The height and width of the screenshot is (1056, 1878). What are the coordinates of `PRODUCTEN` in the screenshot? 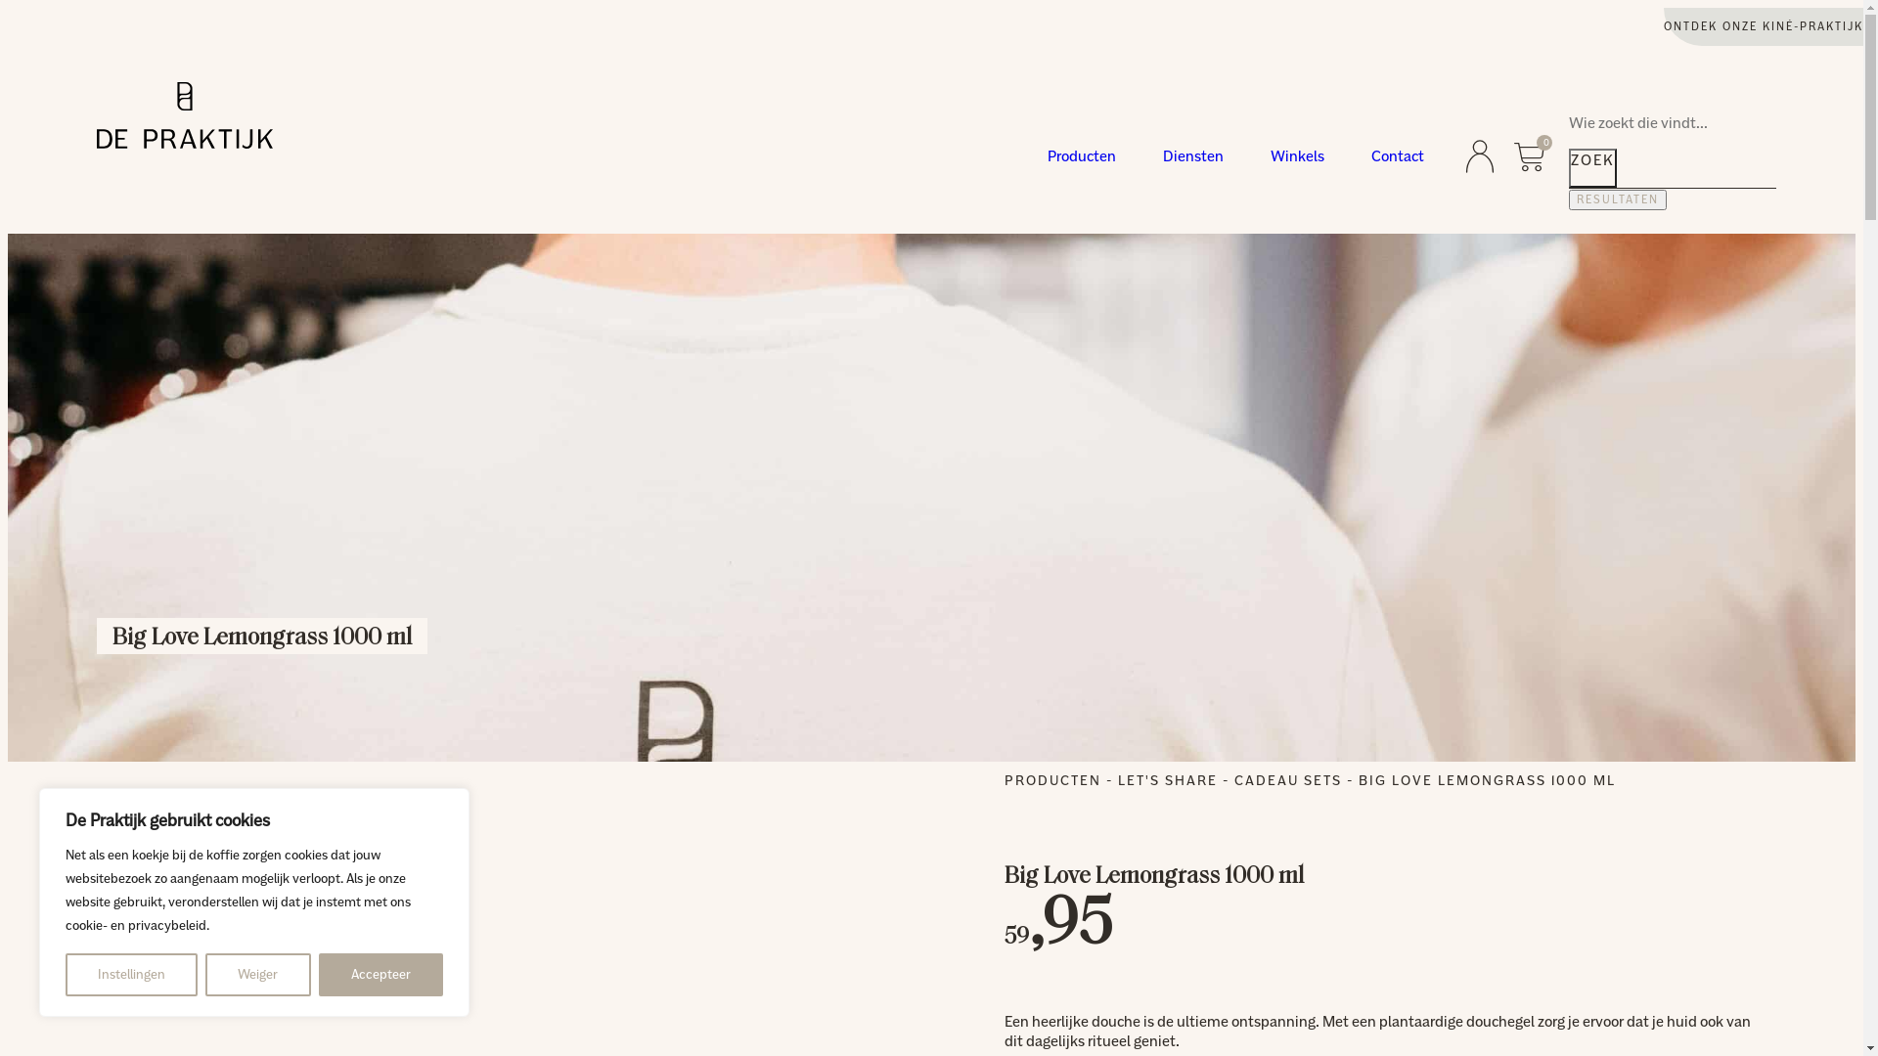 It's located at (1052, 780).